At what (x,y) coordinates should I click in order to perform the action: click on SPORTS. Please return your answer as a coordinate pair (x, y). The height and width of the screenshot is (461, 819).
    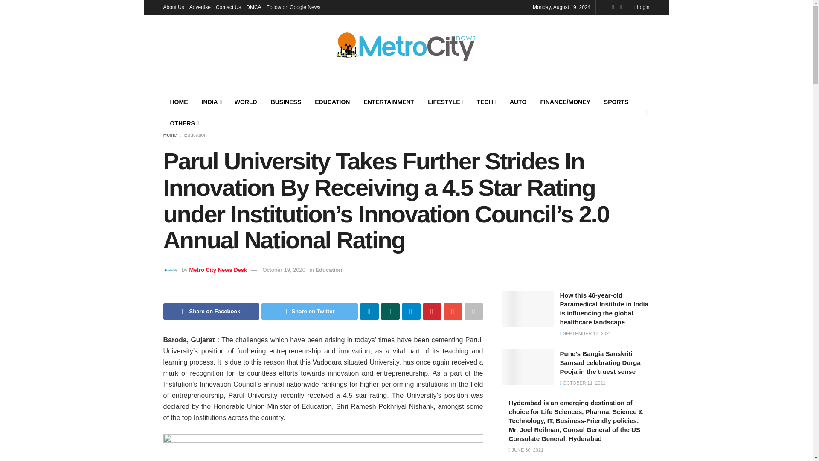
    Looking at the image, I should click on (616, 102).